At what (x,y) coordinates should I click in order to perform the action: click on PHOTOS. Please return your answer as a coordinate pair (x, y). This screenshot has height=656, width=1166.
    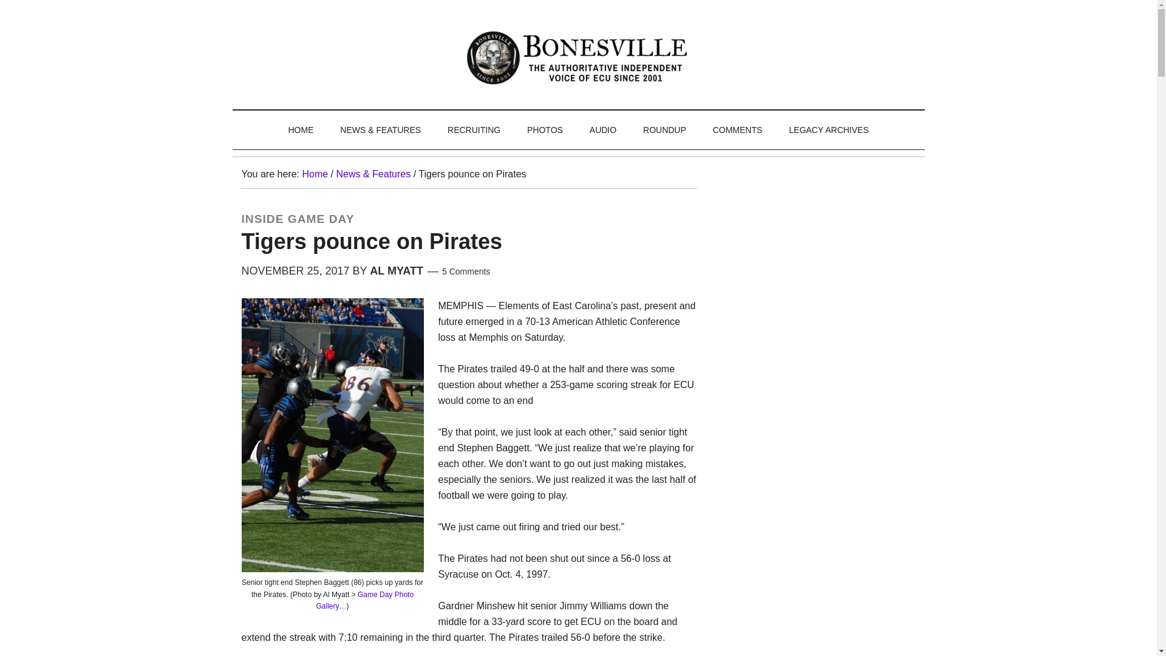
    Looking at the image, I should click on (545, 130).